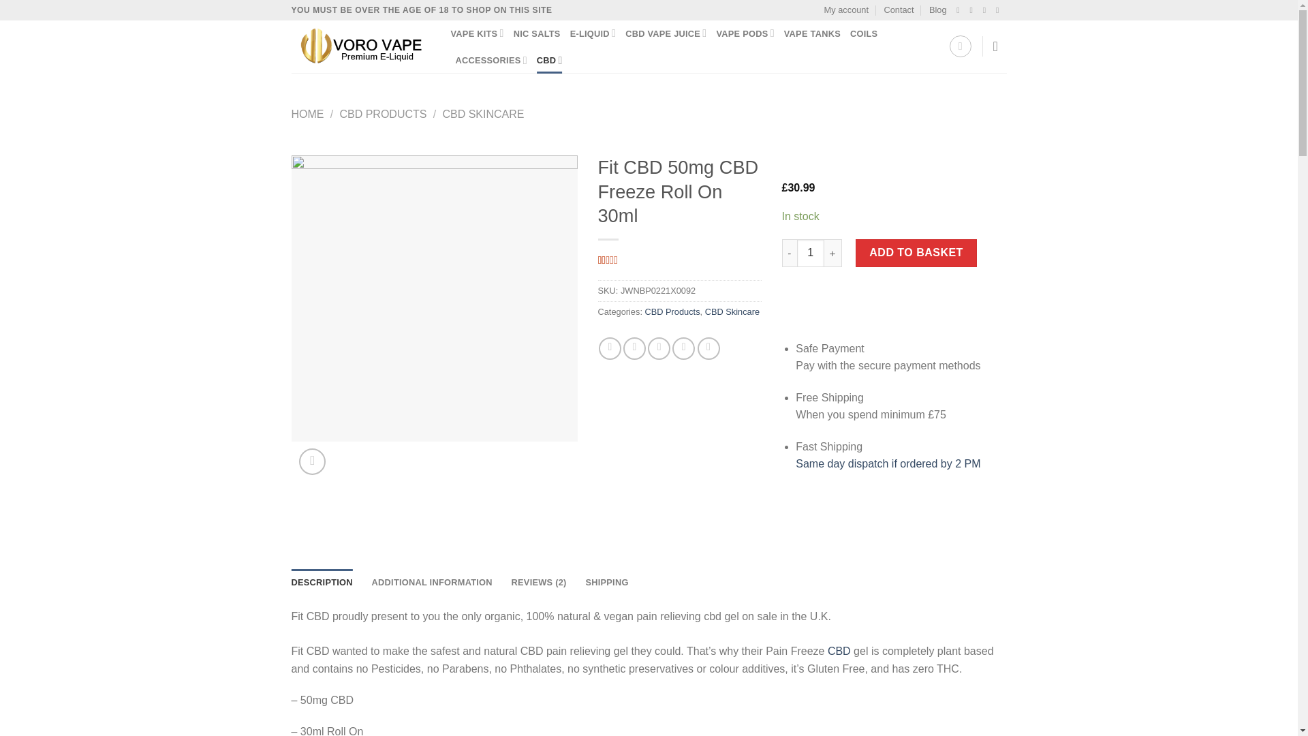 The width and height of the screenshot is (1308, 736). Describe the element at coordinates (810, 252) in the screenshot. I see `1` at that location.